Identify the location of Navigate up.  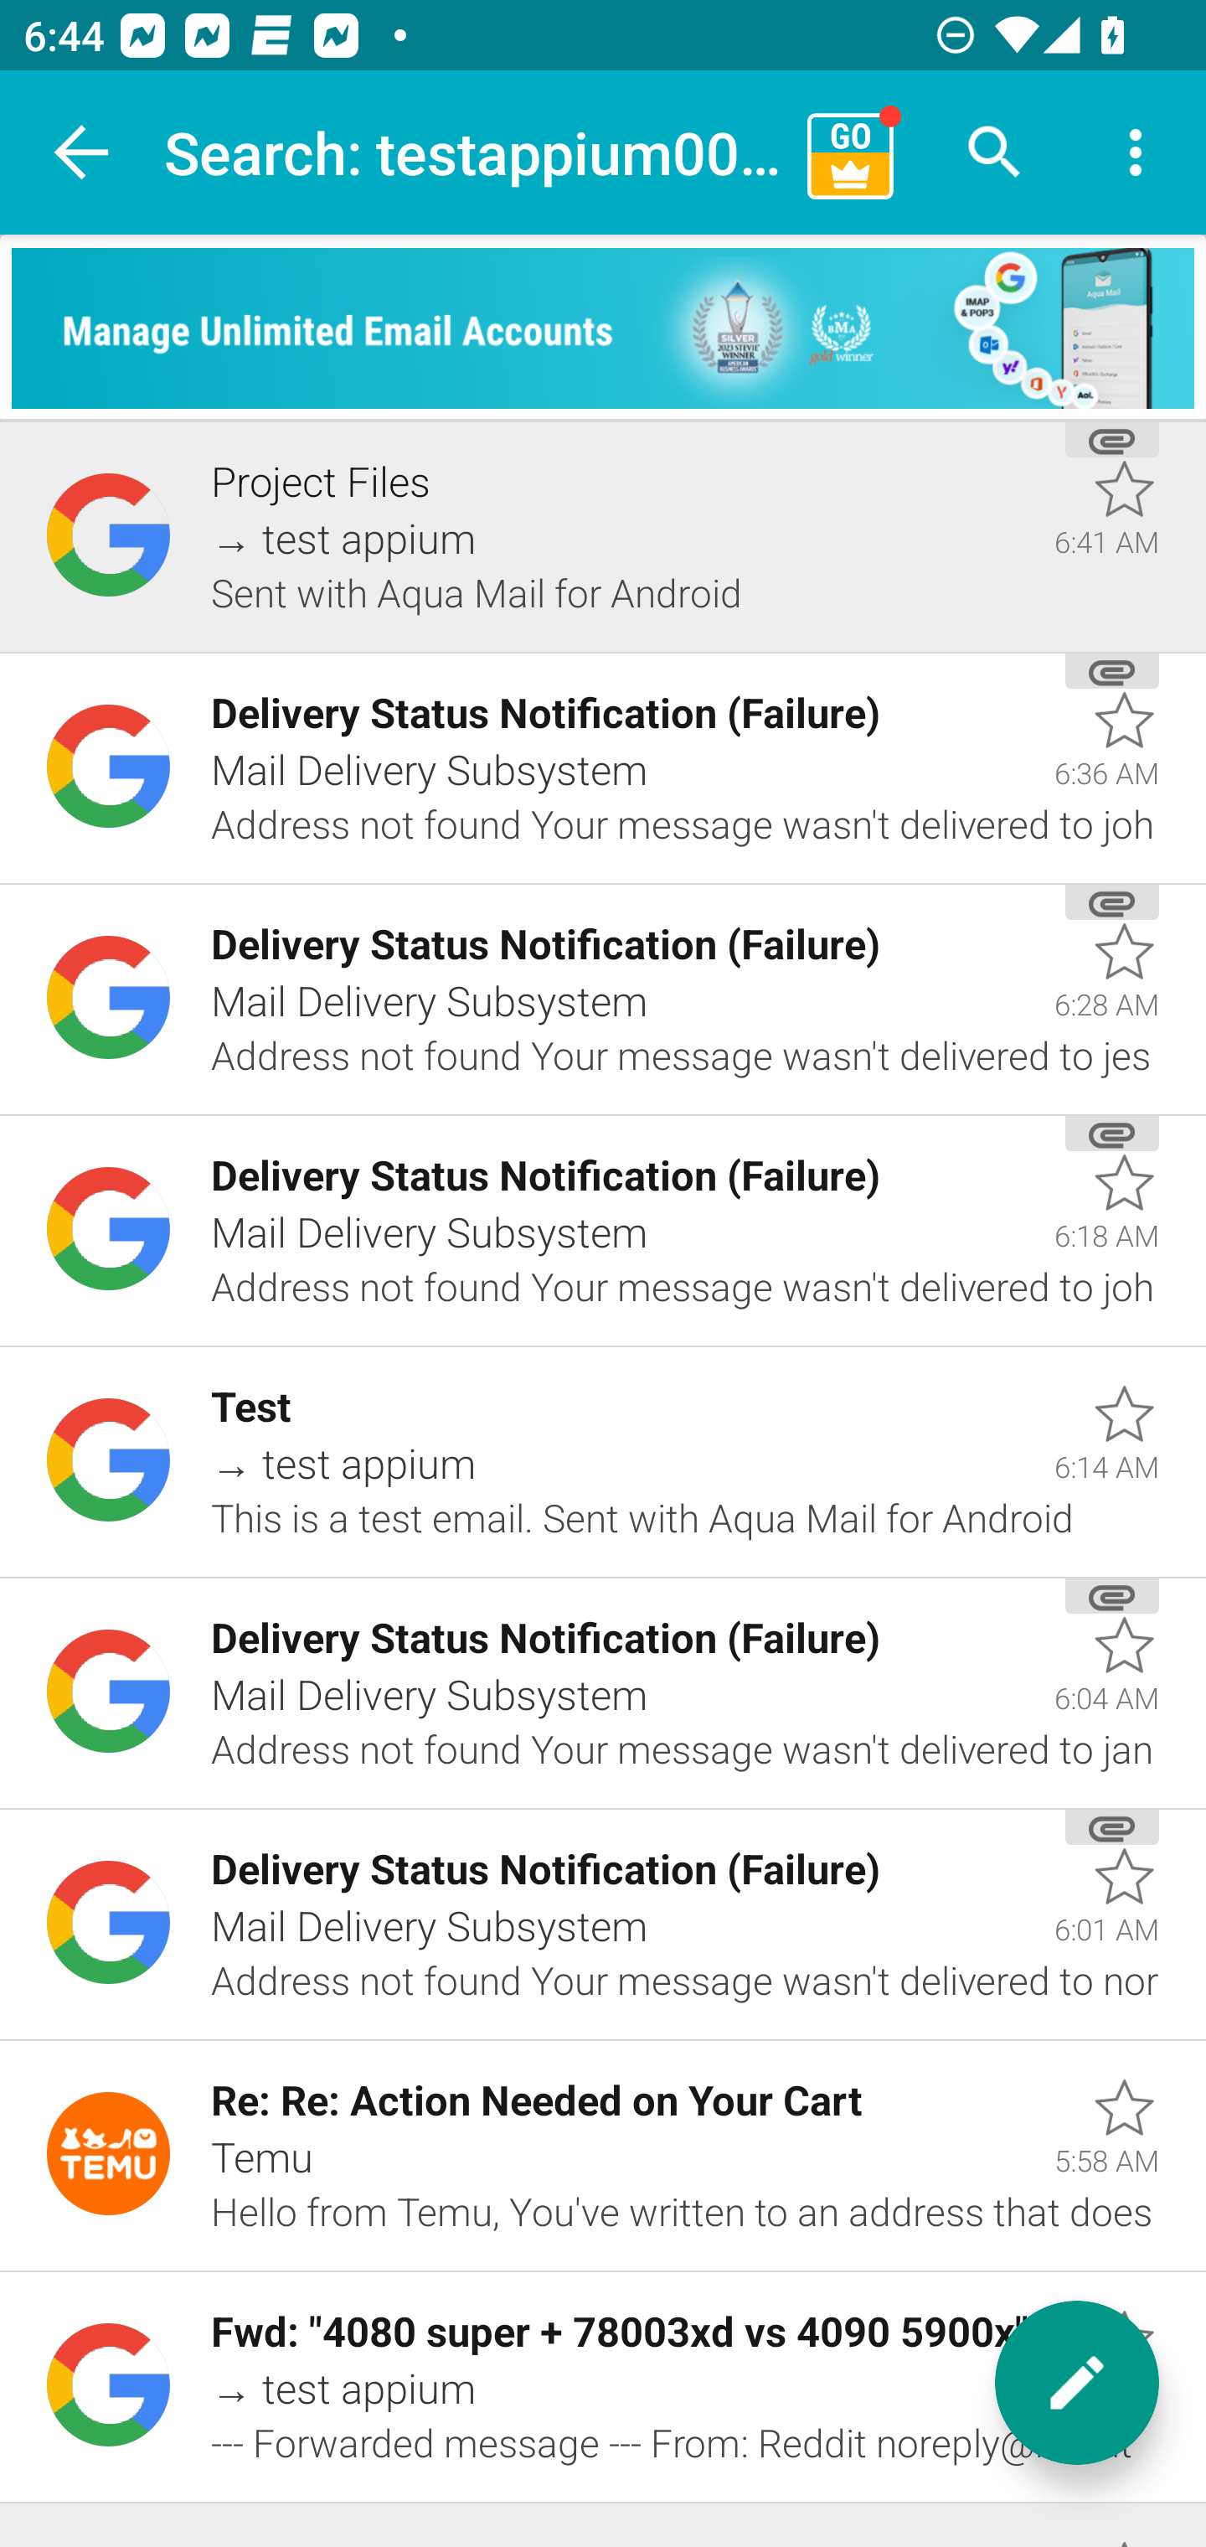
(82, 152).